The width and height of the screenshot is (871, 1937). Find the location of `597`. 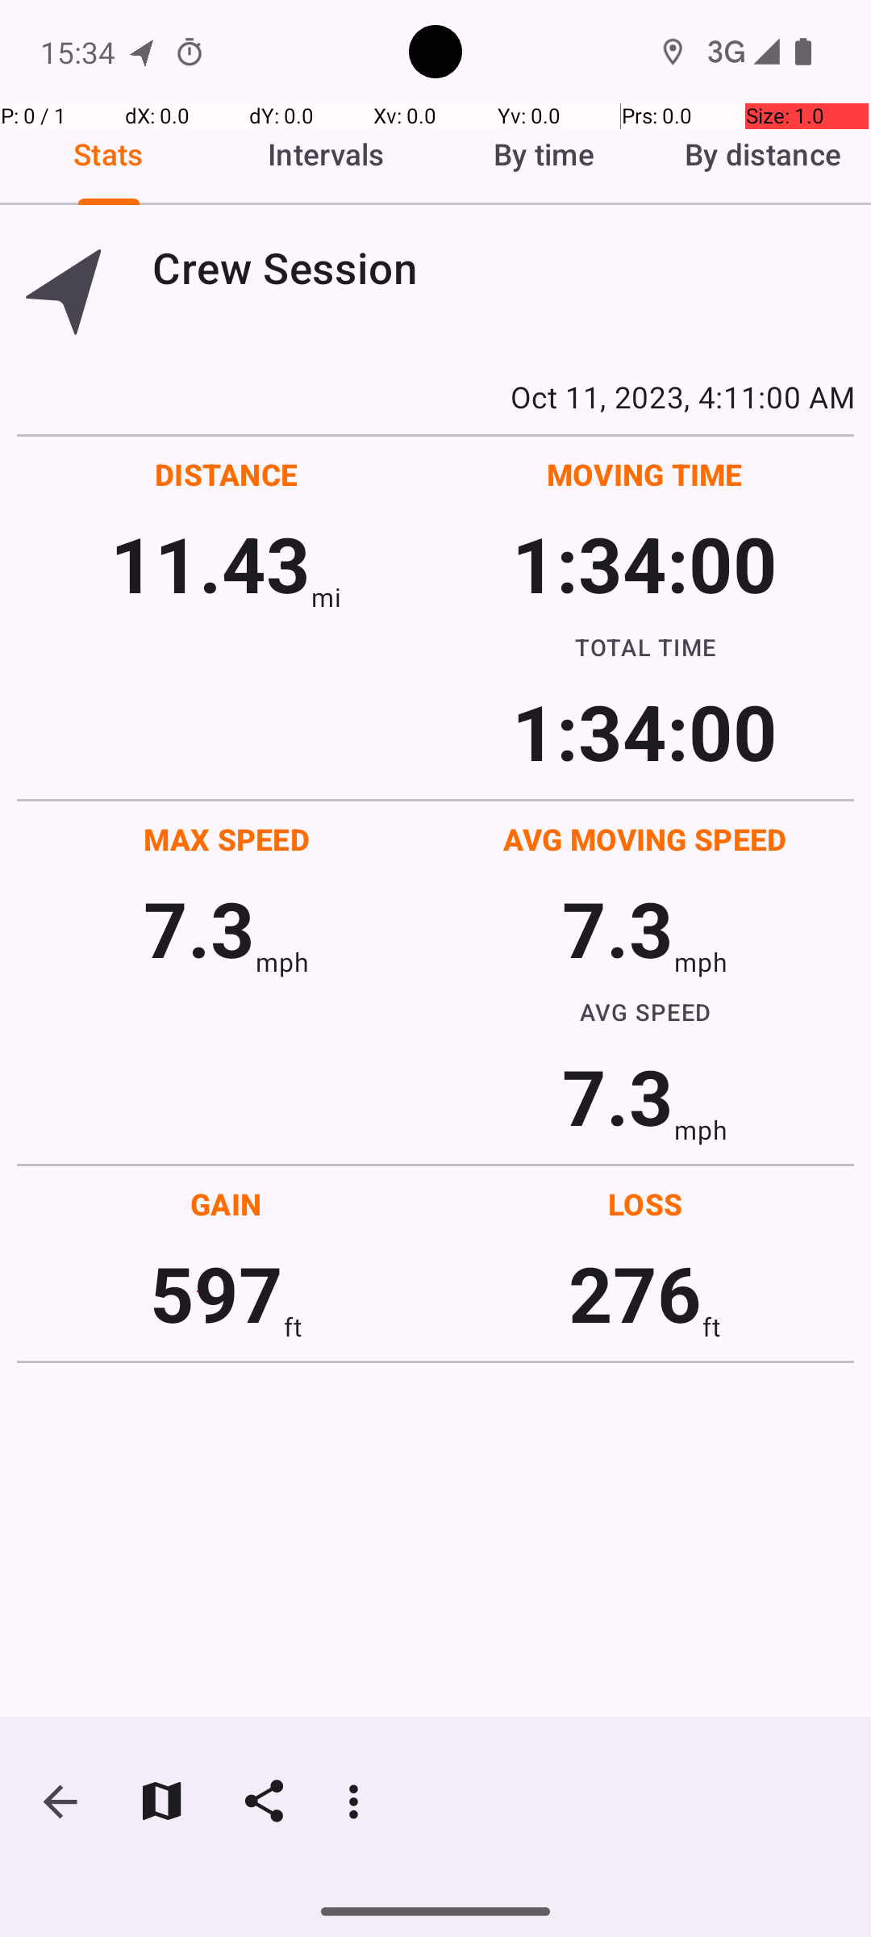

597 is located at coordinates (216, 1293).